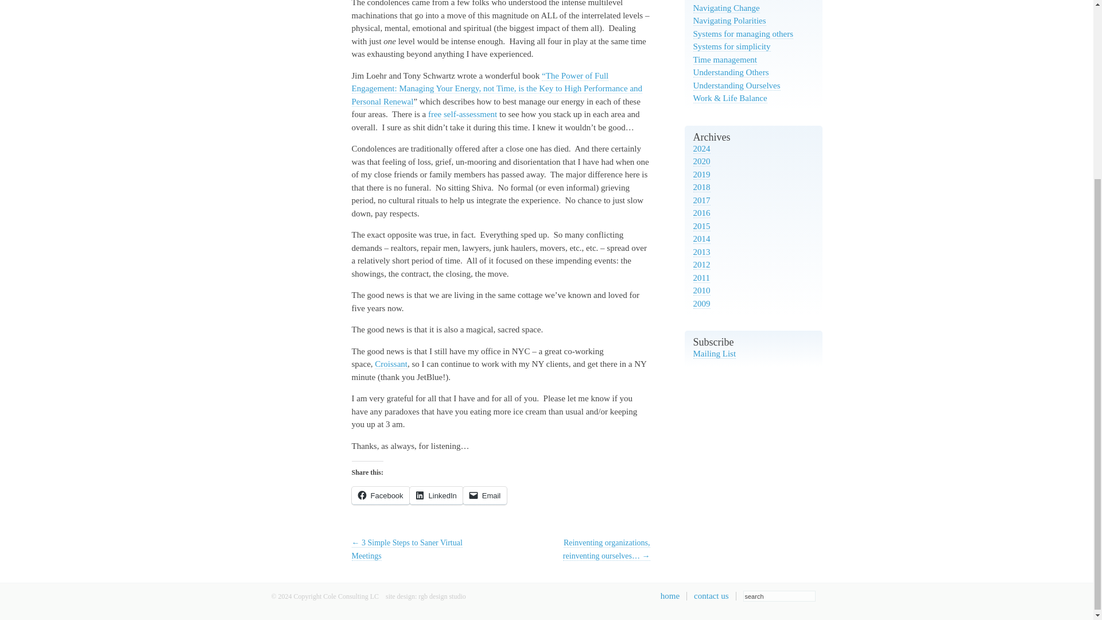 This screenshot has height=620, width=1102. Describe the element at coordinates (731, 72) in the screenshot. I see `Understanding Others` at that location.